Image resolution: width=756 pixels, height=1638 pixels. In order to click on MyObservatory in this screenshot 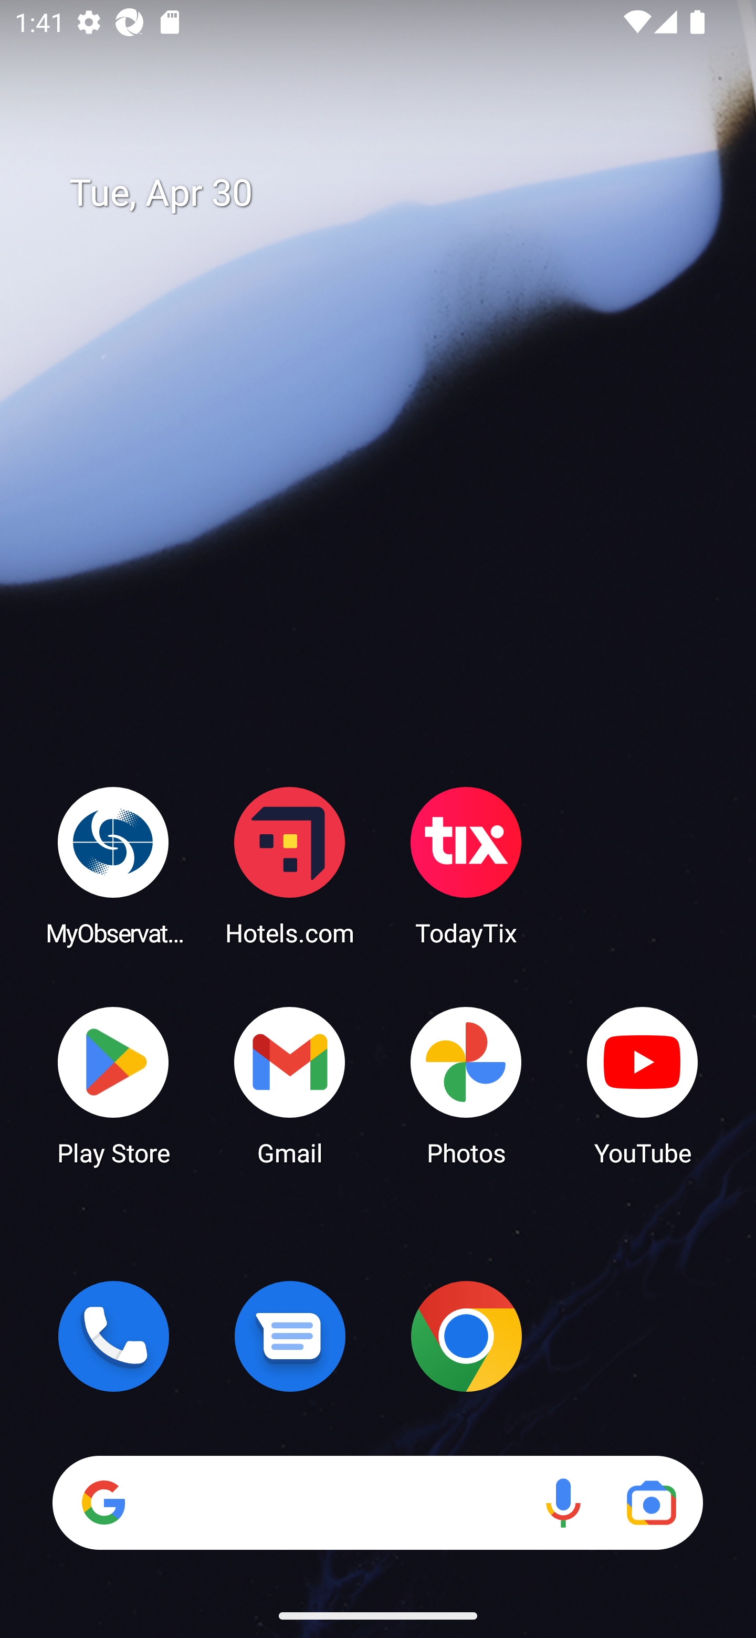, I will do `click(113, 865)`.